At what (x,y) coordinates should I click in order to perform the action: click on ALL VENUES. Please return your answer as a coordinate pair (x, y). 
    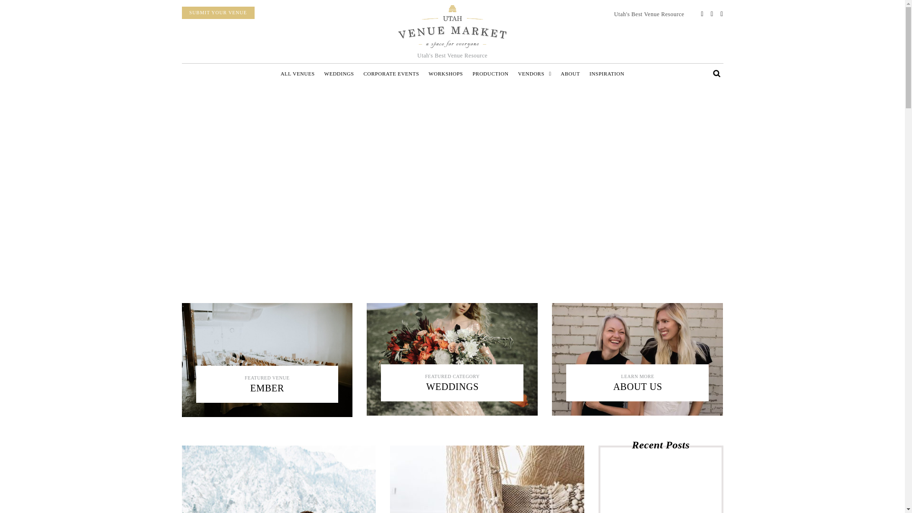
    Looking at the image, I should click on (298, 74).